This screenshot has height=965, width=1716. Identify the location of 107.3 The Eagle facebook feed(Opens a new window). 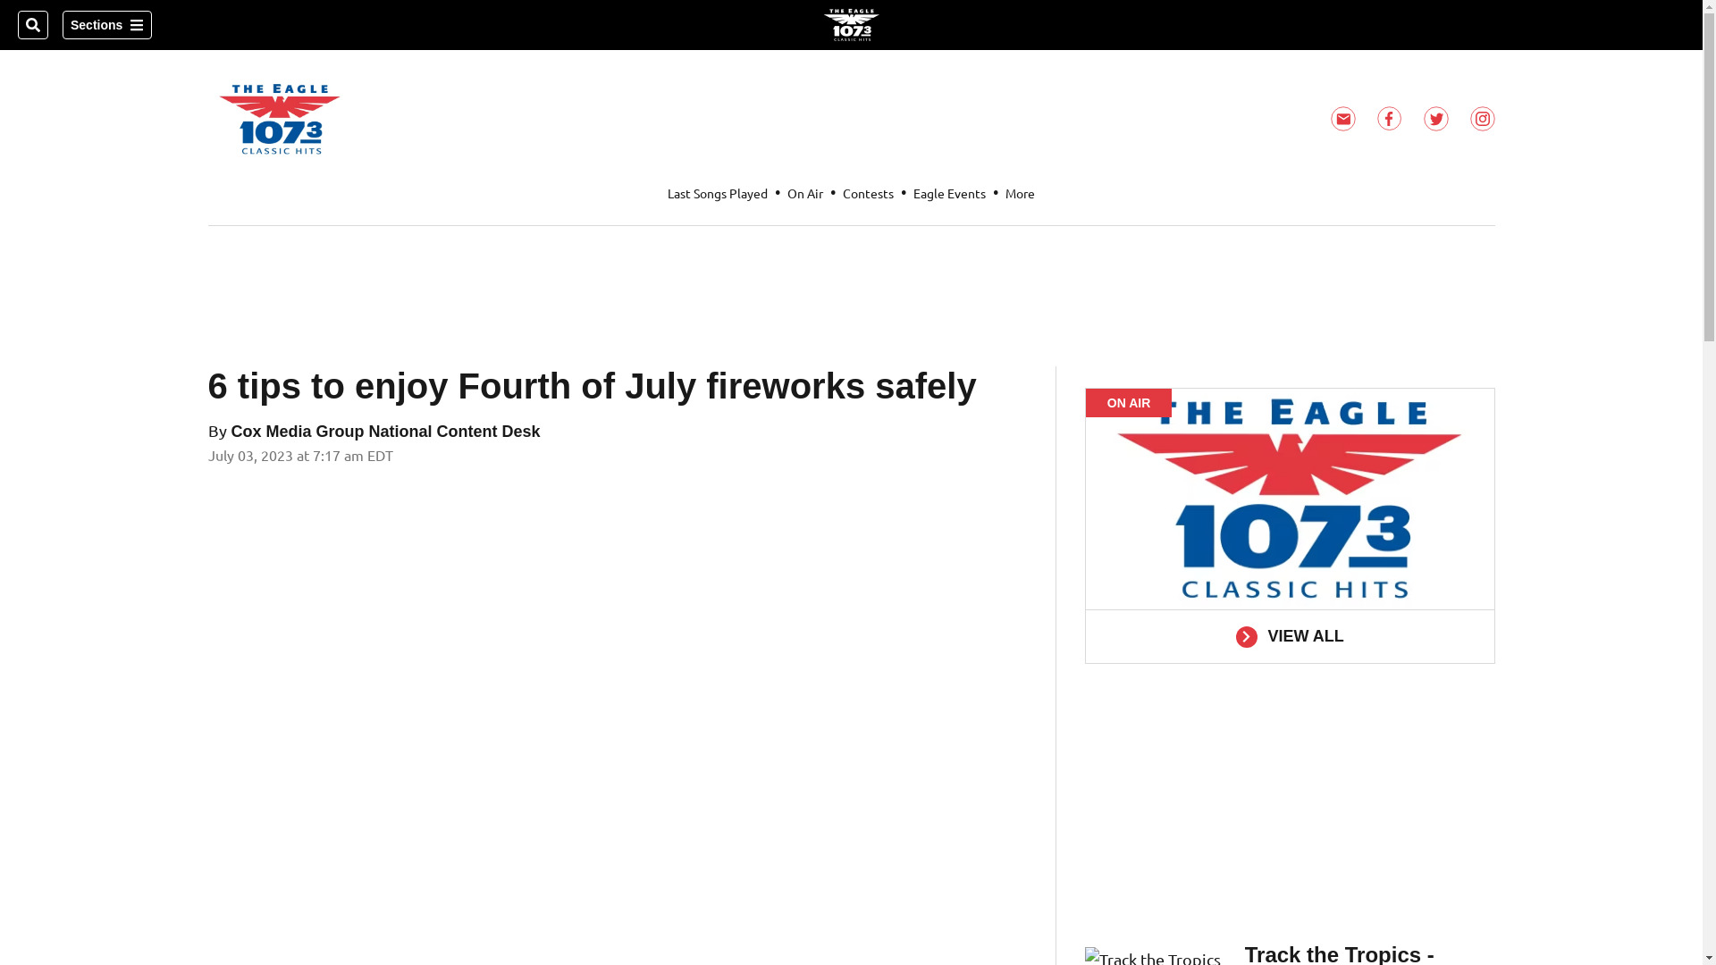
(1389, 119).